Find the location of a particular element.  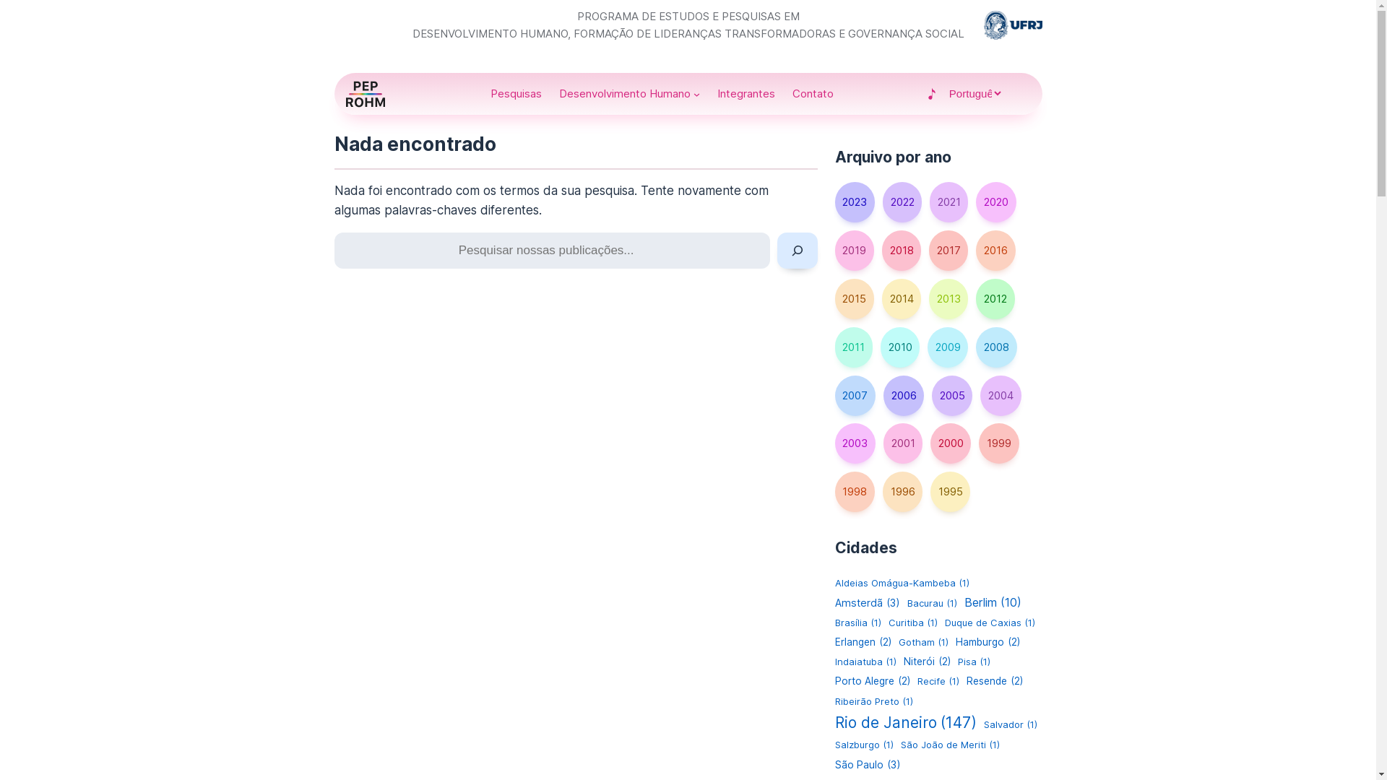

2015 is located at coordinates (855, 299).